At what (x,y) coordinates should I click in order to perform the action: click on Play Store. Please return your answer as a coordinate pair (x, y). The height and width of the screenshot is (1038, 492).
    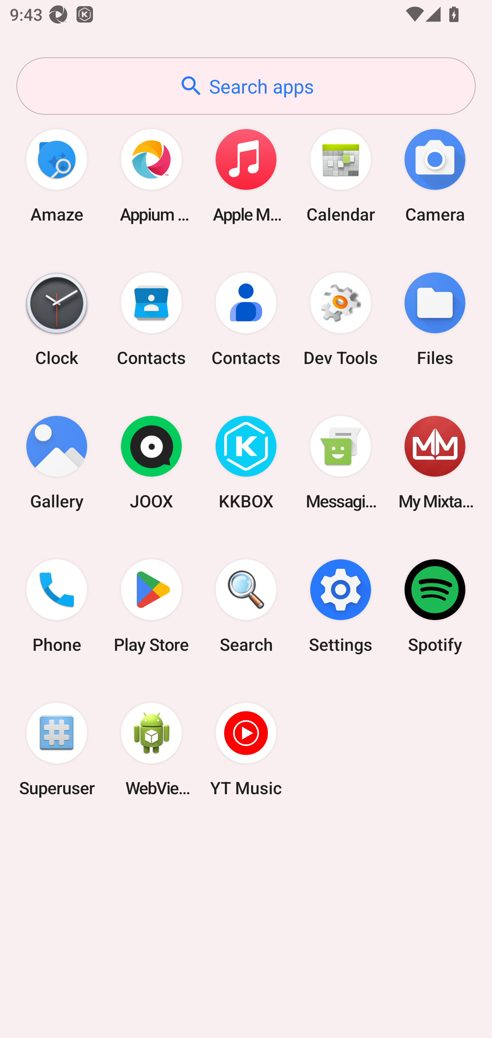
    Looking at the image, I should click on (151, 606).